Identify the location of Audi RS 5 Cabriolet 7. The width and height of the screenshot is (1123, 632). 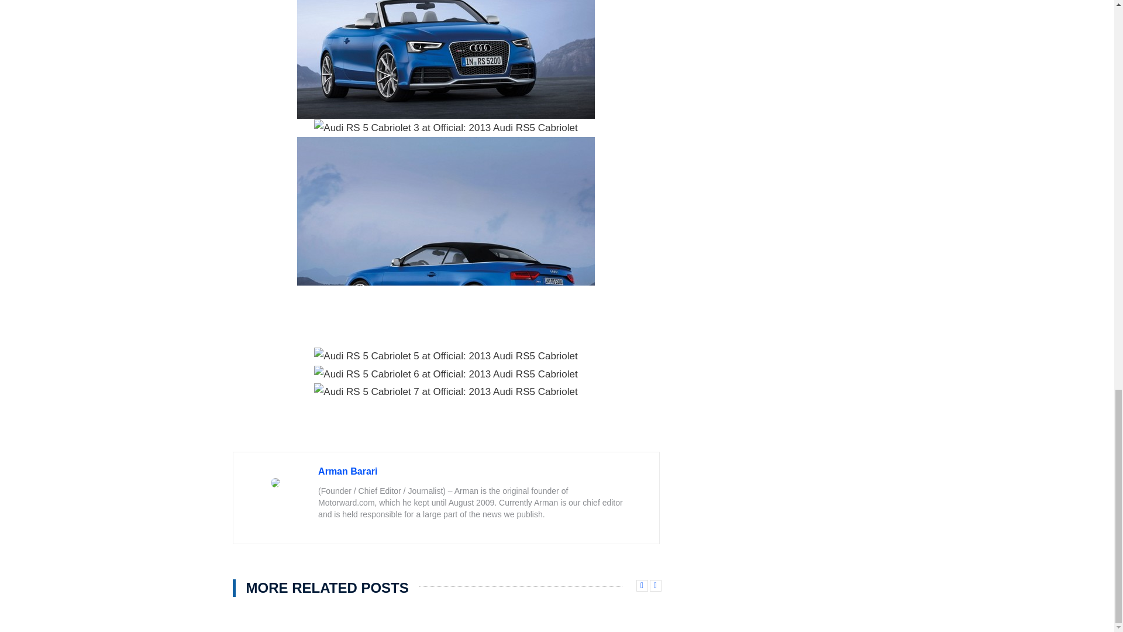
(446, 391).